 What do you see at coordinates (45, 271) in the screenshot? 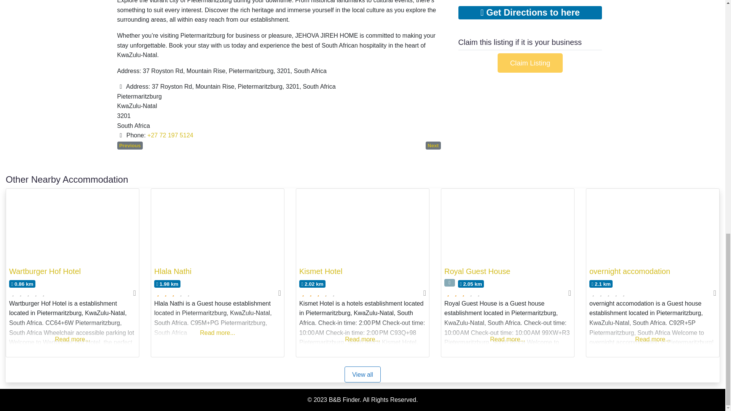
I see `Wartburger Hof Hotel` at bounding box center [45, 271].